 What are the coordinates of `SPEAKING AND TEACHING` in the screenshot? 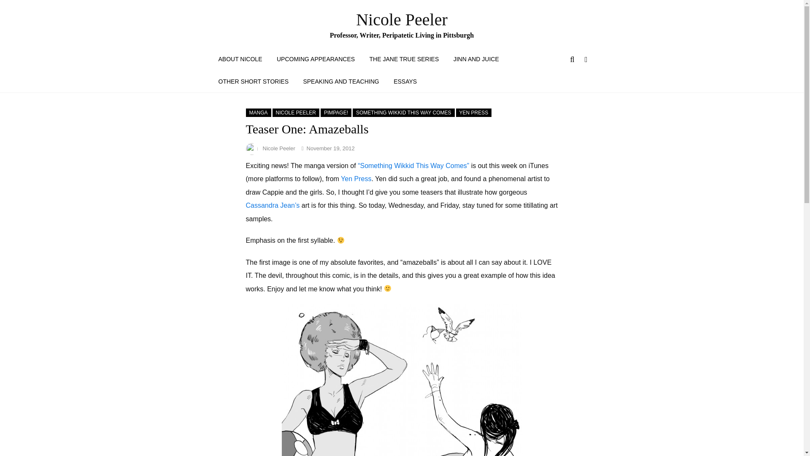 It's located at (341, 81).